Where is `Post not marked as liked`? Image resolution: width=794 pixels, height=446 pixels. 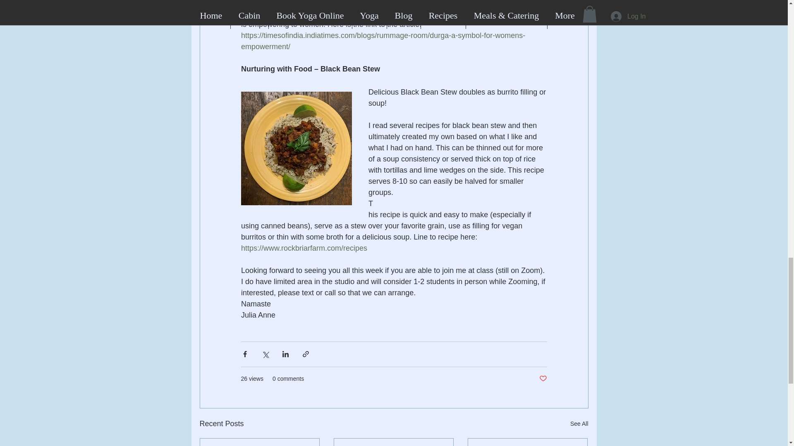 Post not marked as liked is located at coordinates (543, 379).